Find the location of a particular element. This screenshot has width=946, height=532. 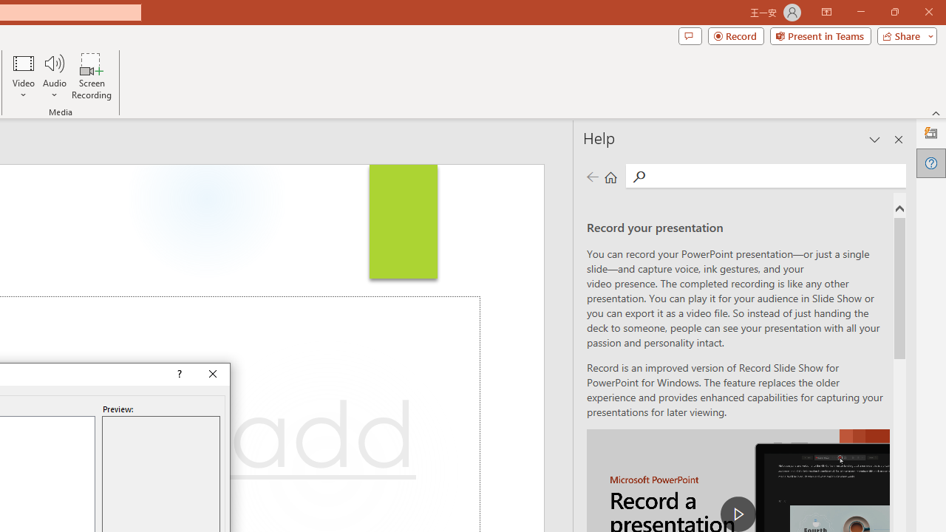

Previous page is located at coordinates (592, 176).